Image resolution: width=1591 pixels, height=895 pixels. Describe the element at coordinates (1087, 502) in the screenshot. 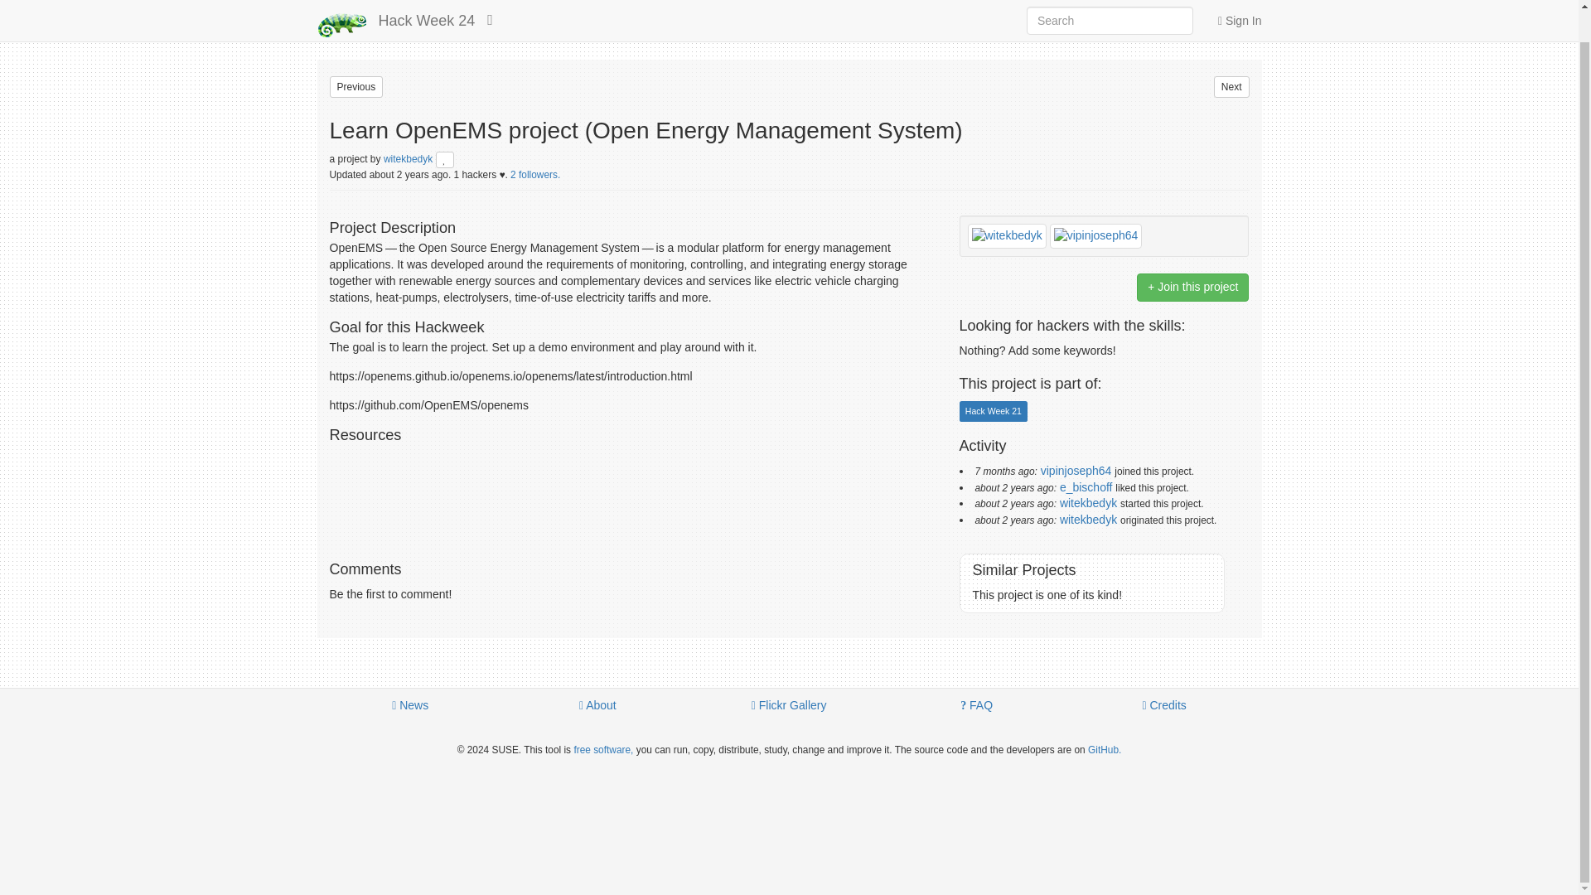

I see `witekbedyk` at that location.